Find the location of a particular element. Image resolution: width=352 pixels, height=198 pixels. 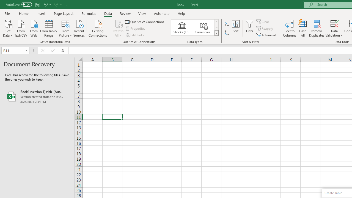

From Table/Range is located at coordinates (49, 28).